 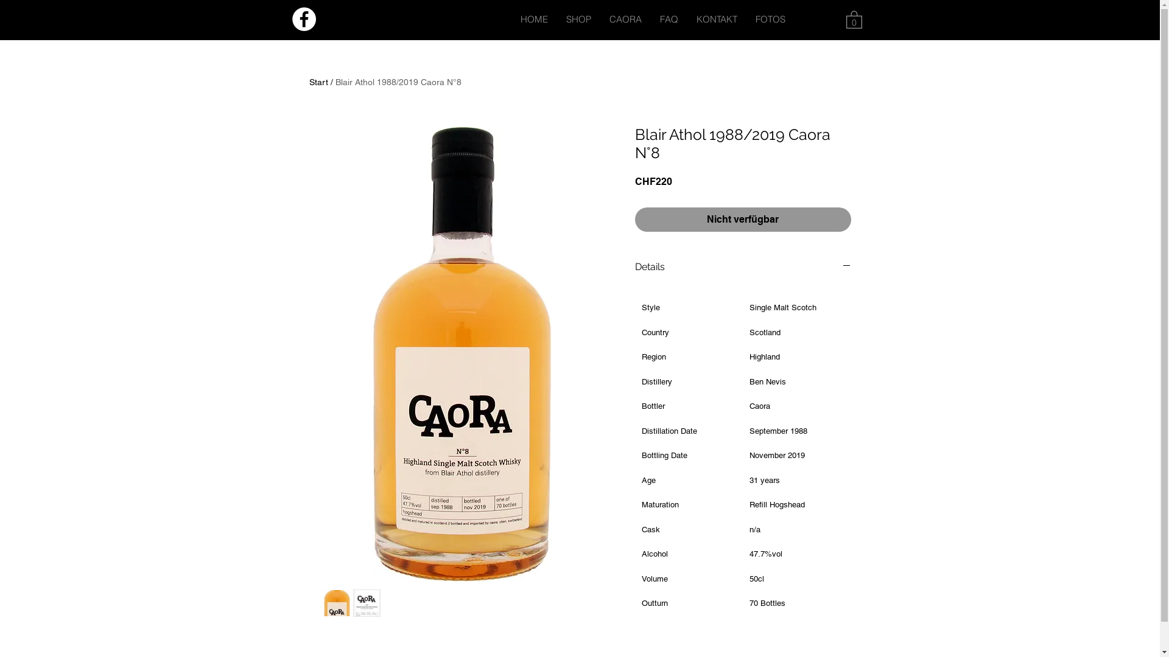 I want to click on 0, so click(x=854, y=19).